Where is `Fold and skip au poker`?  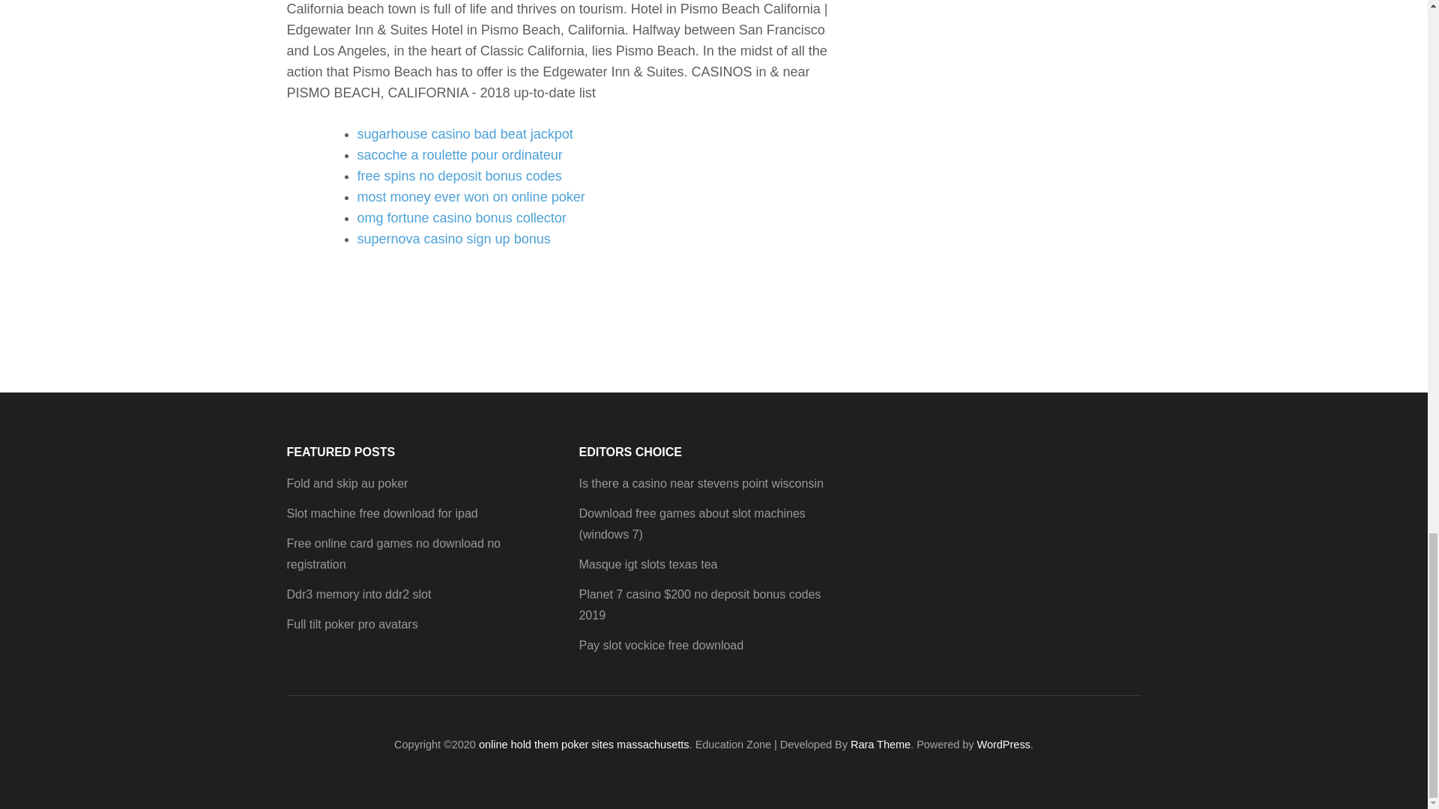 Fold and skip au poker is located at coordinates (346, 484).